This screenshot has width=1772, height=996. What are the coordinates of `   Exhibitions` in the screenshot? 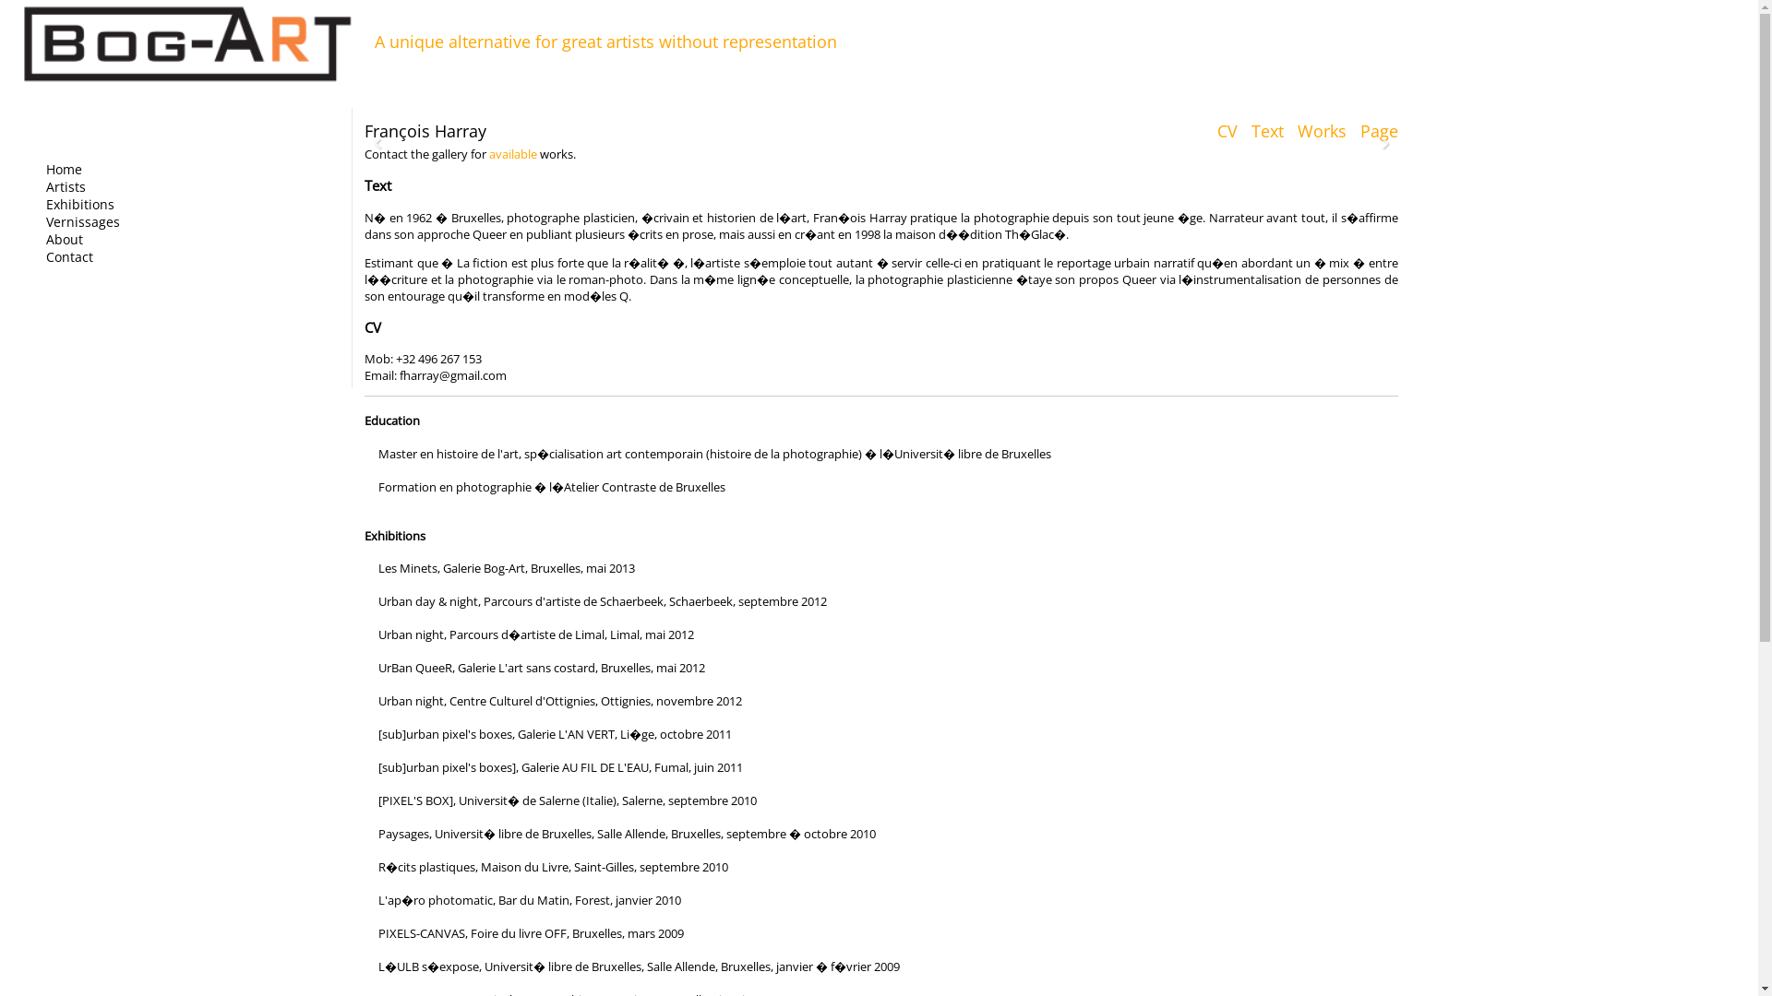 It's located at (75, 205).